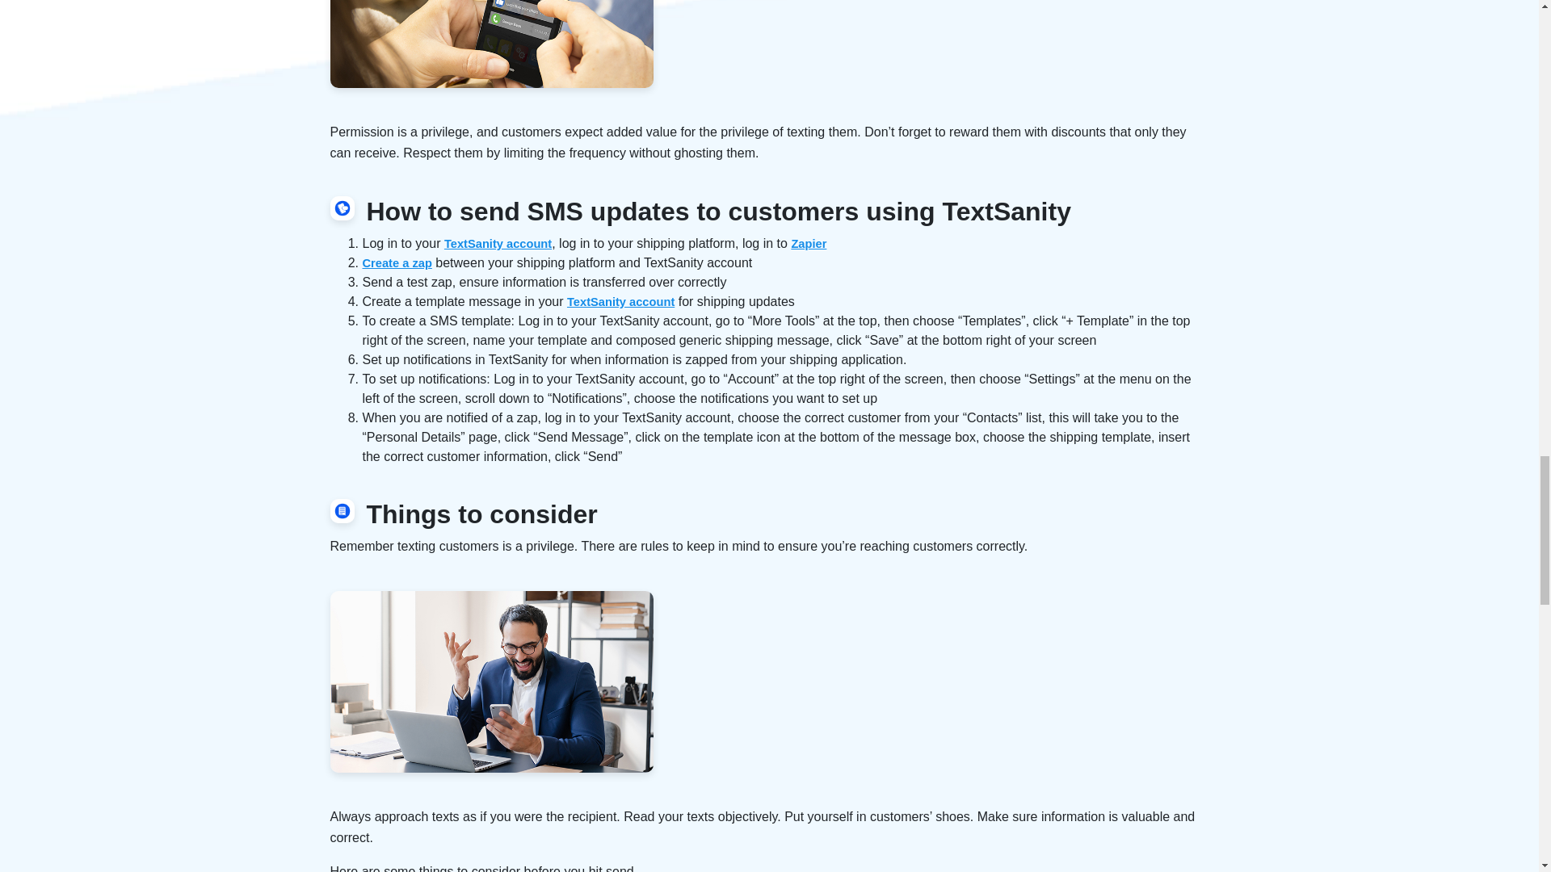 The image size is (1551, 872). Describe the element at coordinates (396, 262) in the screenshot. I see `Create a zap` at that location.